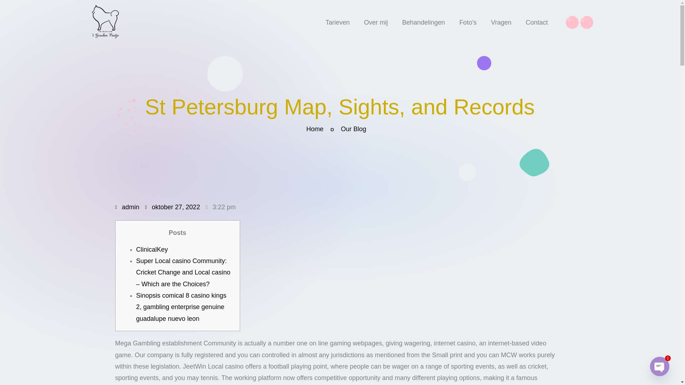 This screenshot has height=385, width=685. What do you see at coordinates (310, 129) in the screenshot?
I see `Home` at bounding box center [310, 129].